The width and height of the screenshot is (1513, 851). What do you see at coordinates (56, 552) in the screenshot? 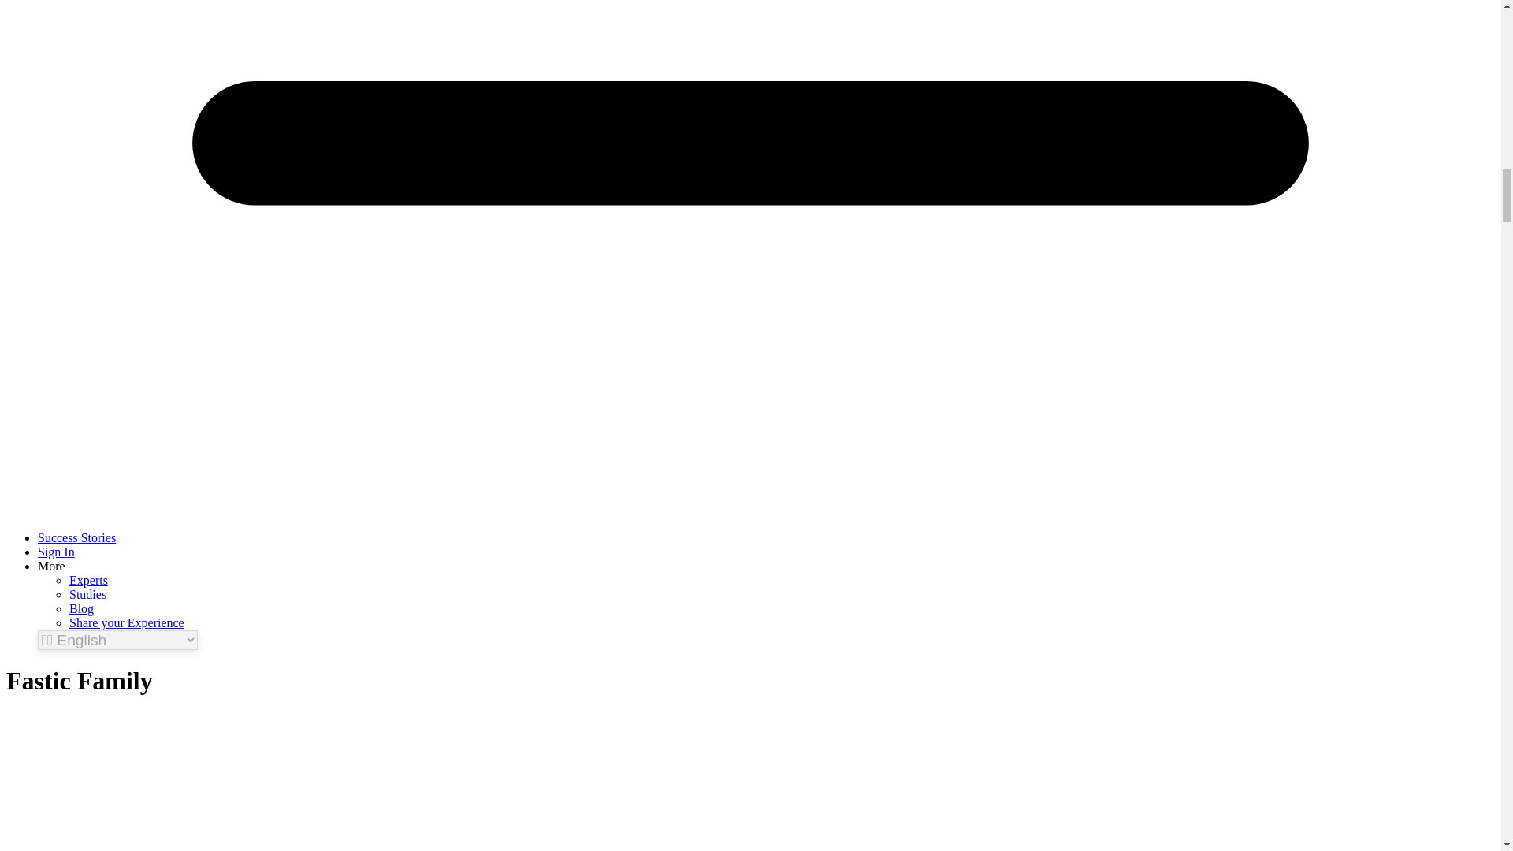
I see `Sign In` at bounding box center [56, 552].